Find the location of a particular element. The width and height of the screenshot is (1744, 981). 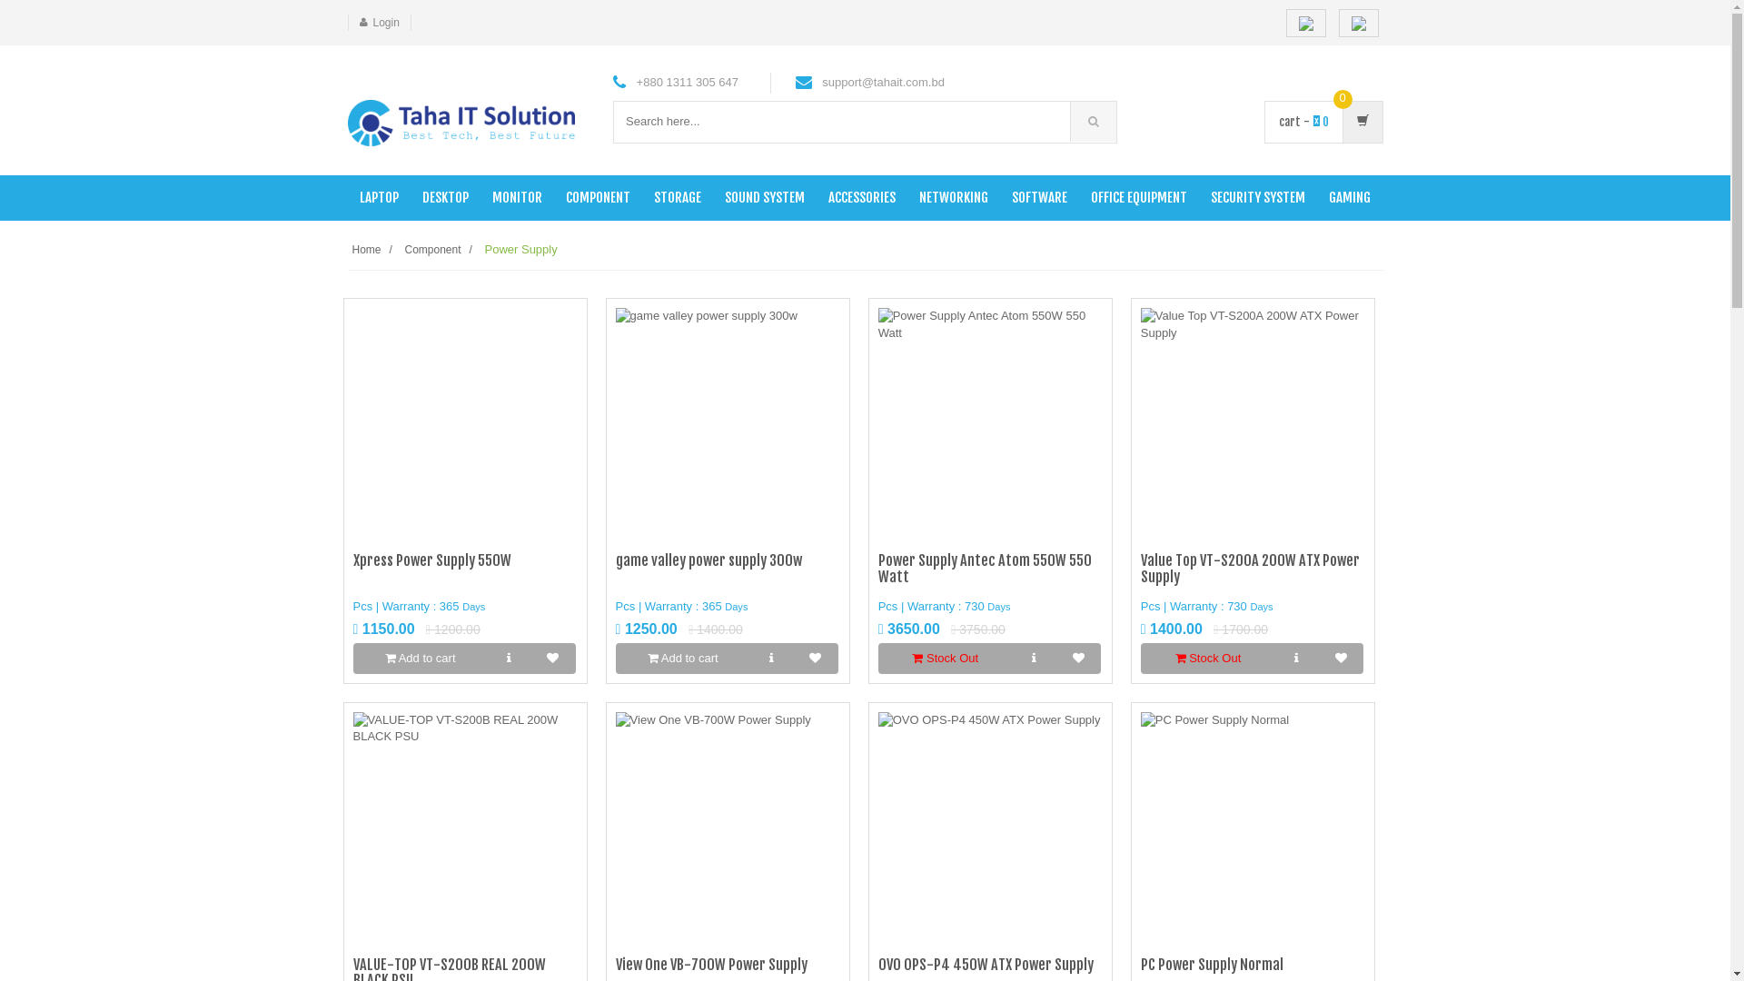

Stock Out is located at coordinates (1208, 659).